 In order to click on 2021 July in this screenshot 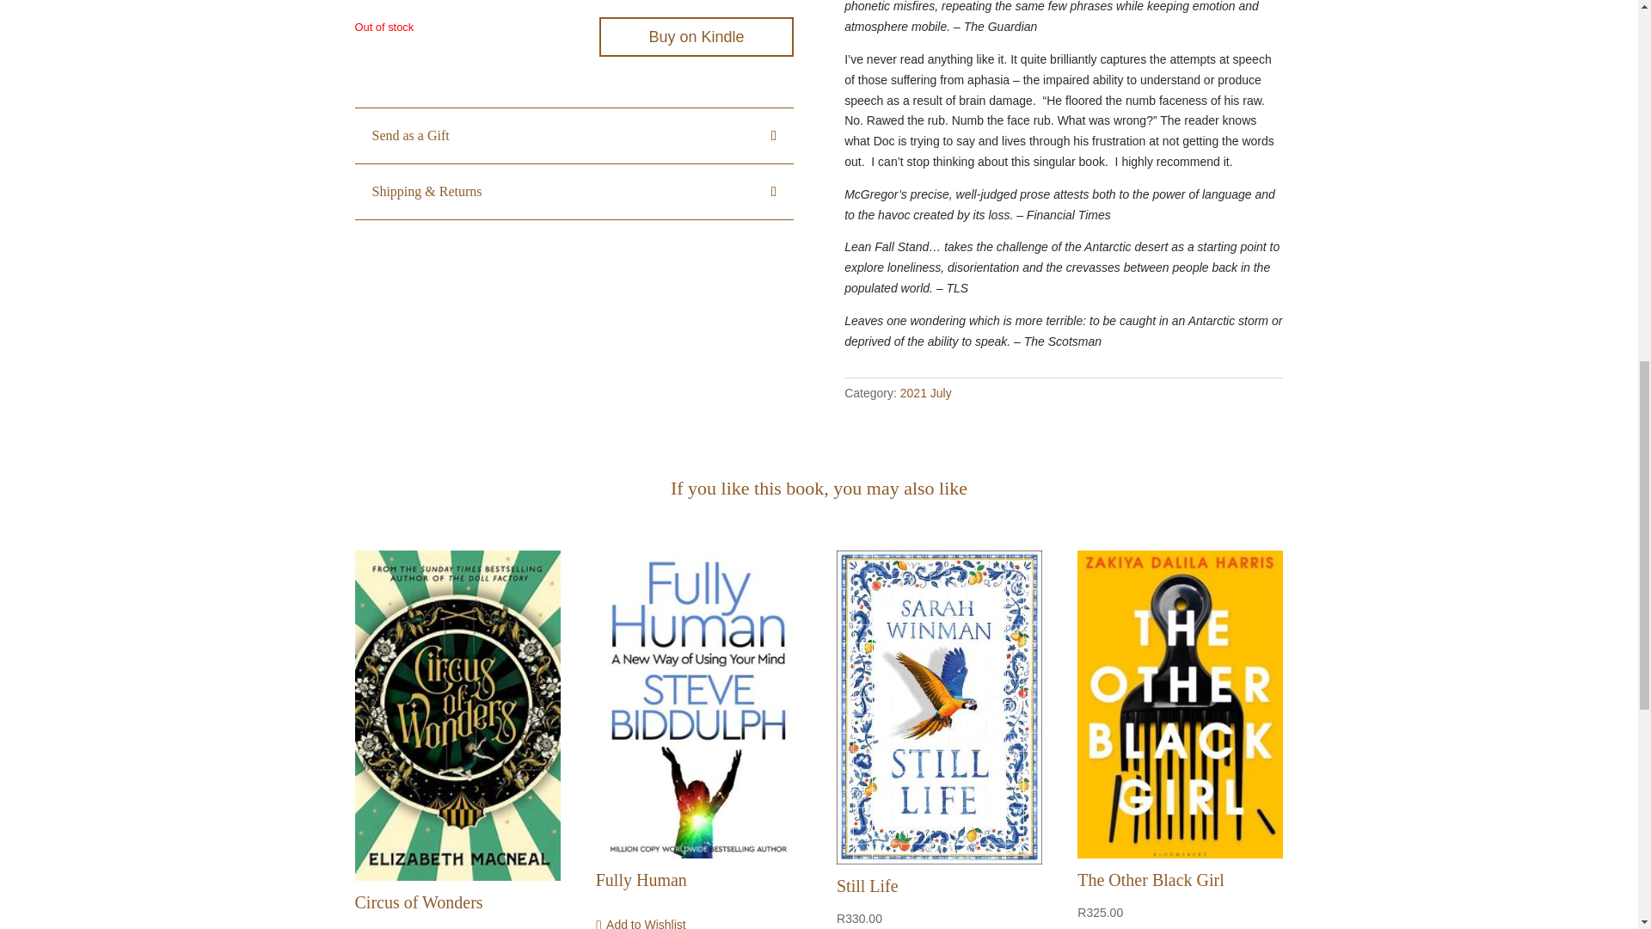, I will do `click(925, 393)`.